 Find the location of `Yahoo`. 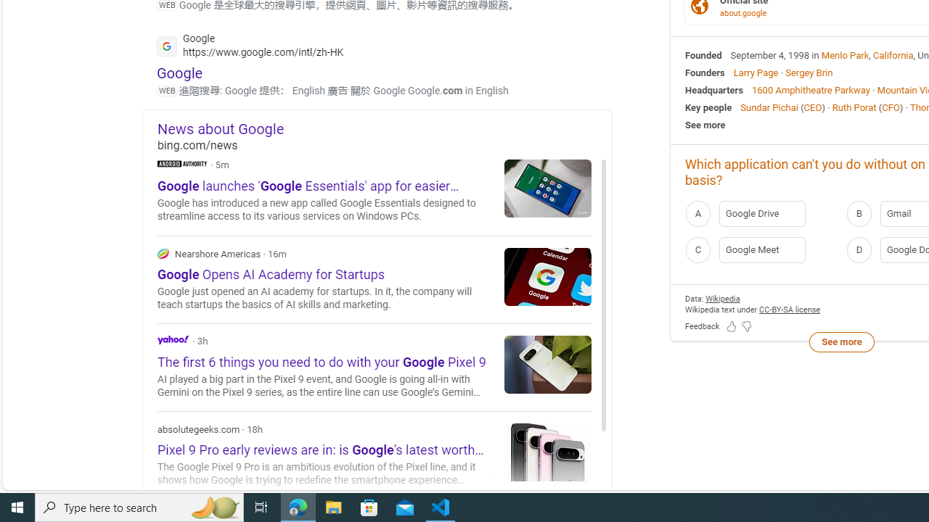

Yahoo is located at coordinates (375, 367).